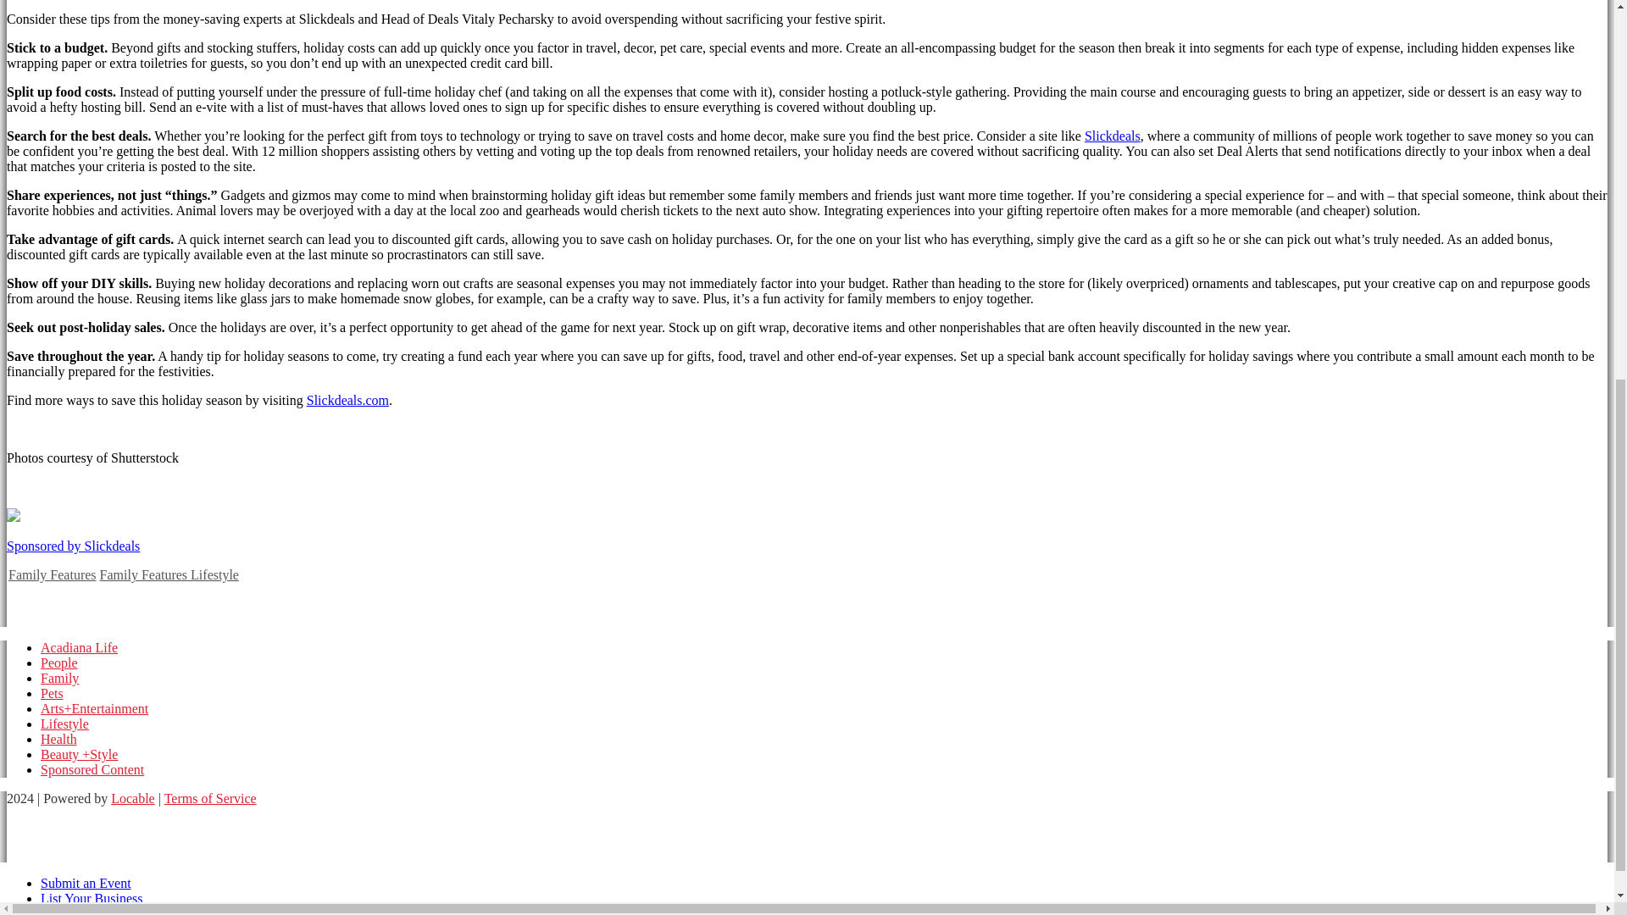 The height and width of the screenshot is (915, 1627). What do you see at coordinates (79, 647) in the screenshot?
I see `Acadiana Life` at bounding box center [79, 647].